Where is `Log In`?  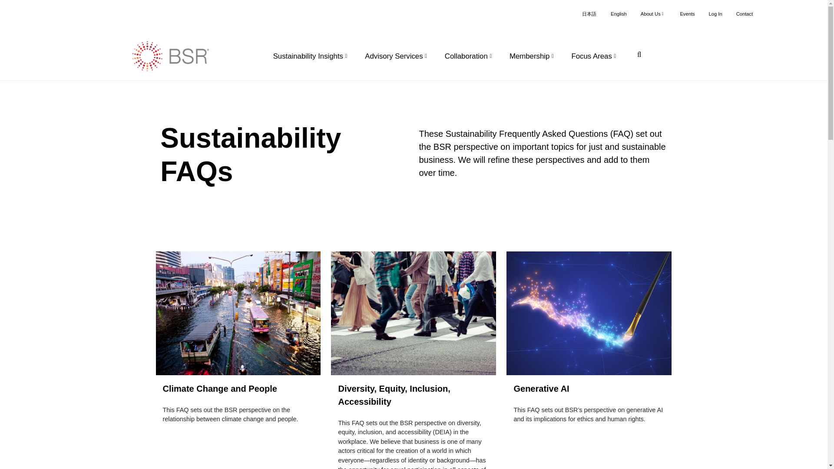 Log In is located at coordinates (715, 14).